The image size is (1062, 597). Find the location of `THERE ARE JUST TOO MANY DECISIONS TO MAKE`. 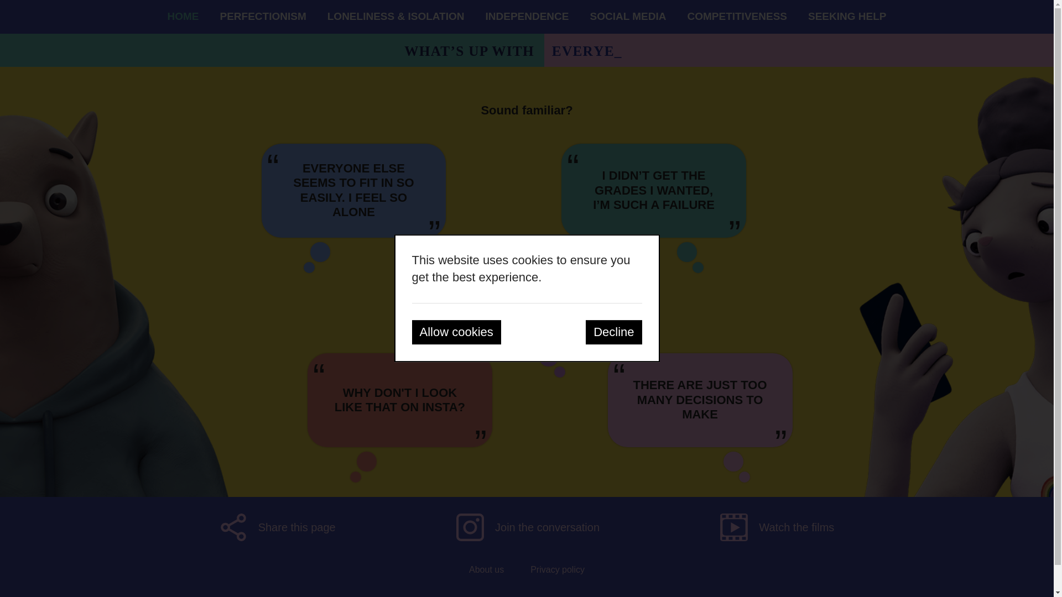

THERE ARE JUST TOO MANY DECISIONS TO MAKE is located at coordinates (700, 399).